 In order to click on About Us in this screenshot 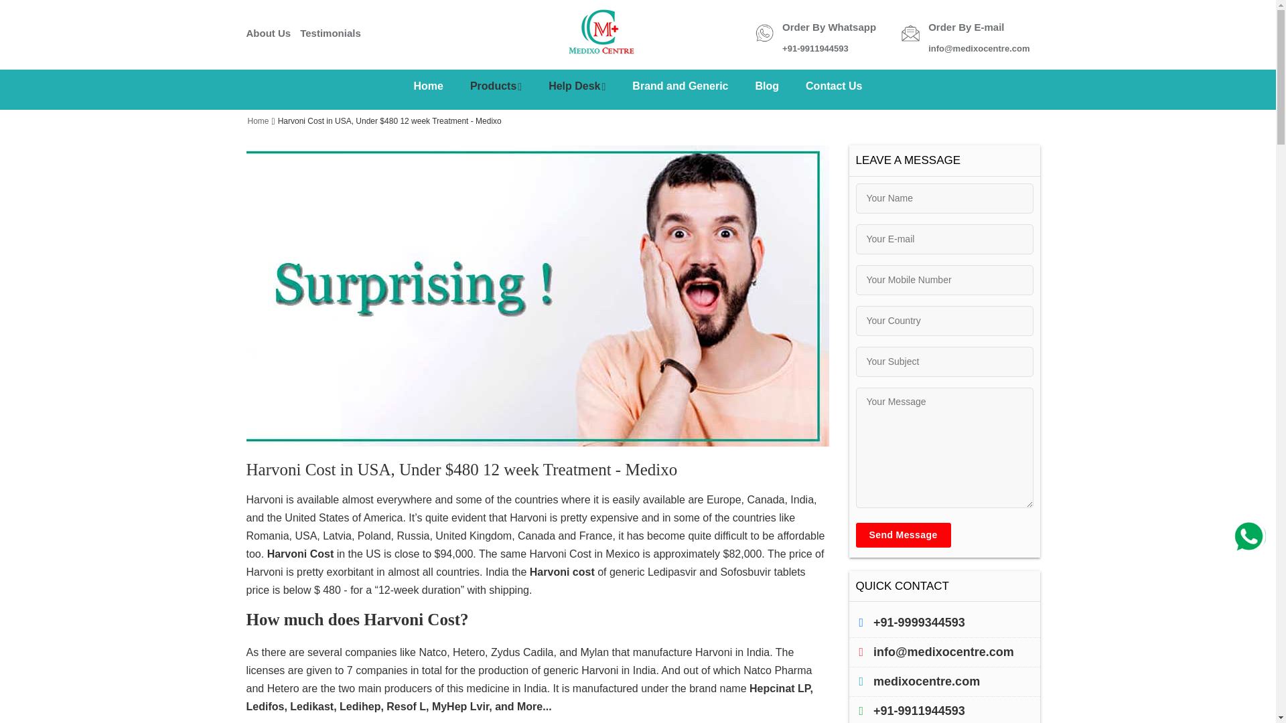, I will do `click(269, 33)`.